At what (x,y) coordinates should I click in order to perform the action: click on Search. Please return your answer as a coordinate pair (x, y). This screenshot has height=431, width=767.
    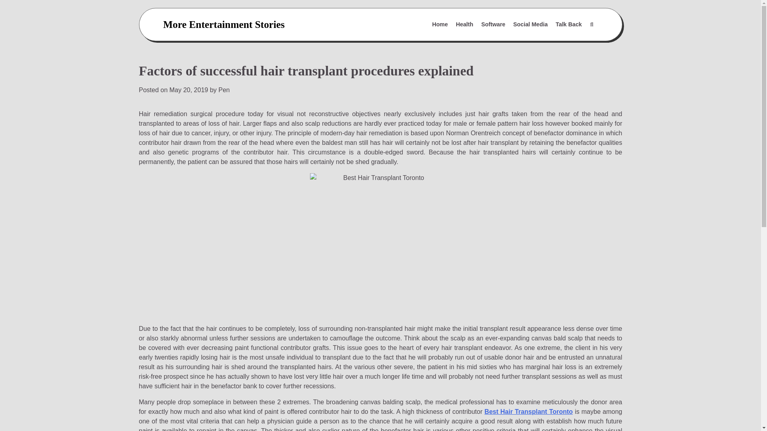
    Looking at the image, I should click on (591, 25).